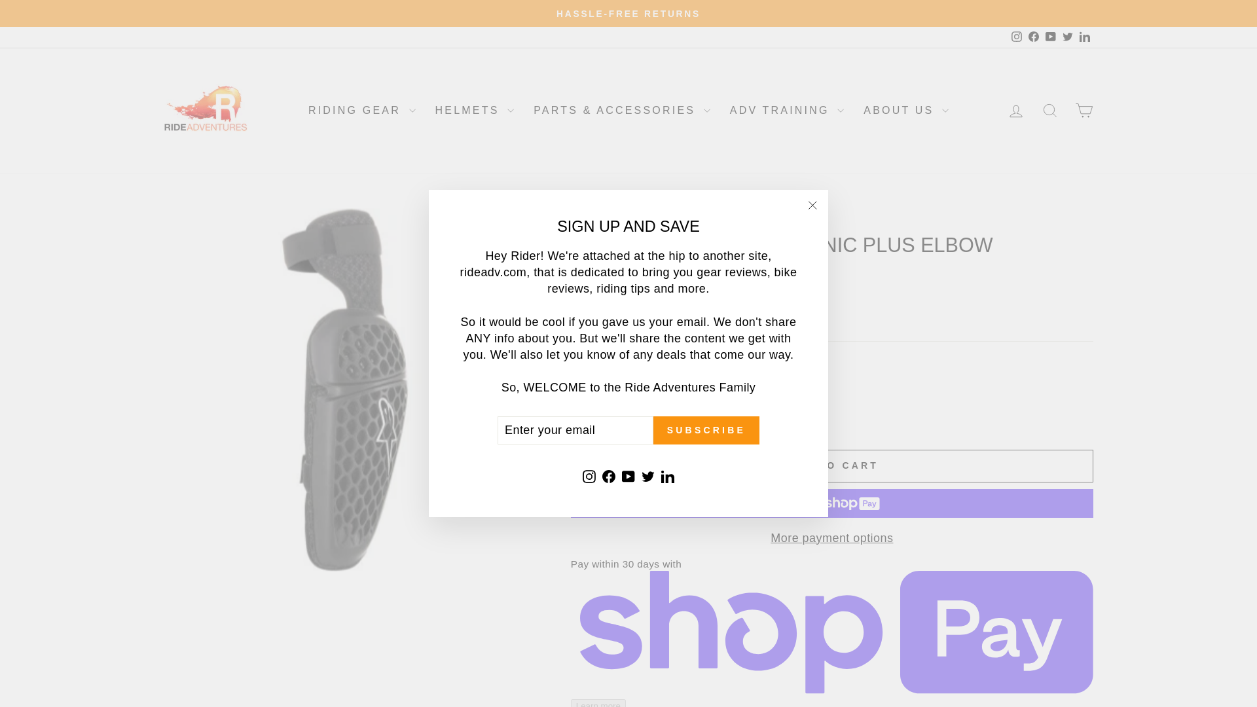 The height and width of the screenshot is (707, 1257). Describe the element at coordinates (585, 221) in the screenshot. I see `Back to the frontpage` at that location.